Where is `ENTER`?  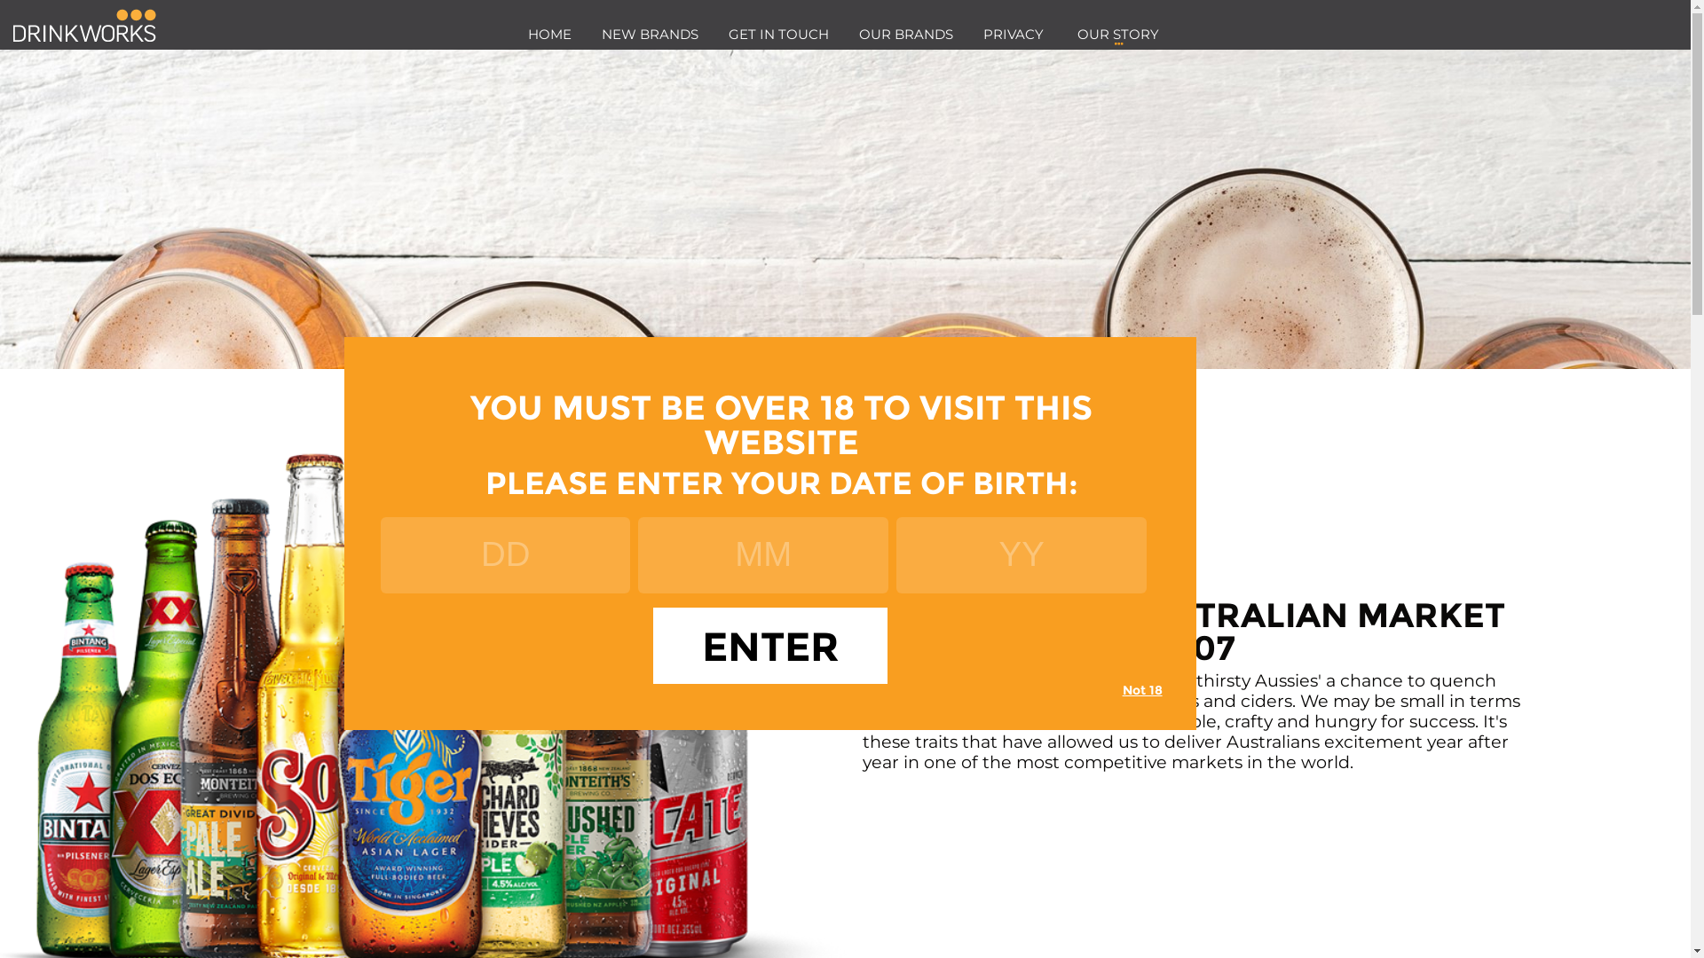 ENTER is located at coordinates (770, 646).